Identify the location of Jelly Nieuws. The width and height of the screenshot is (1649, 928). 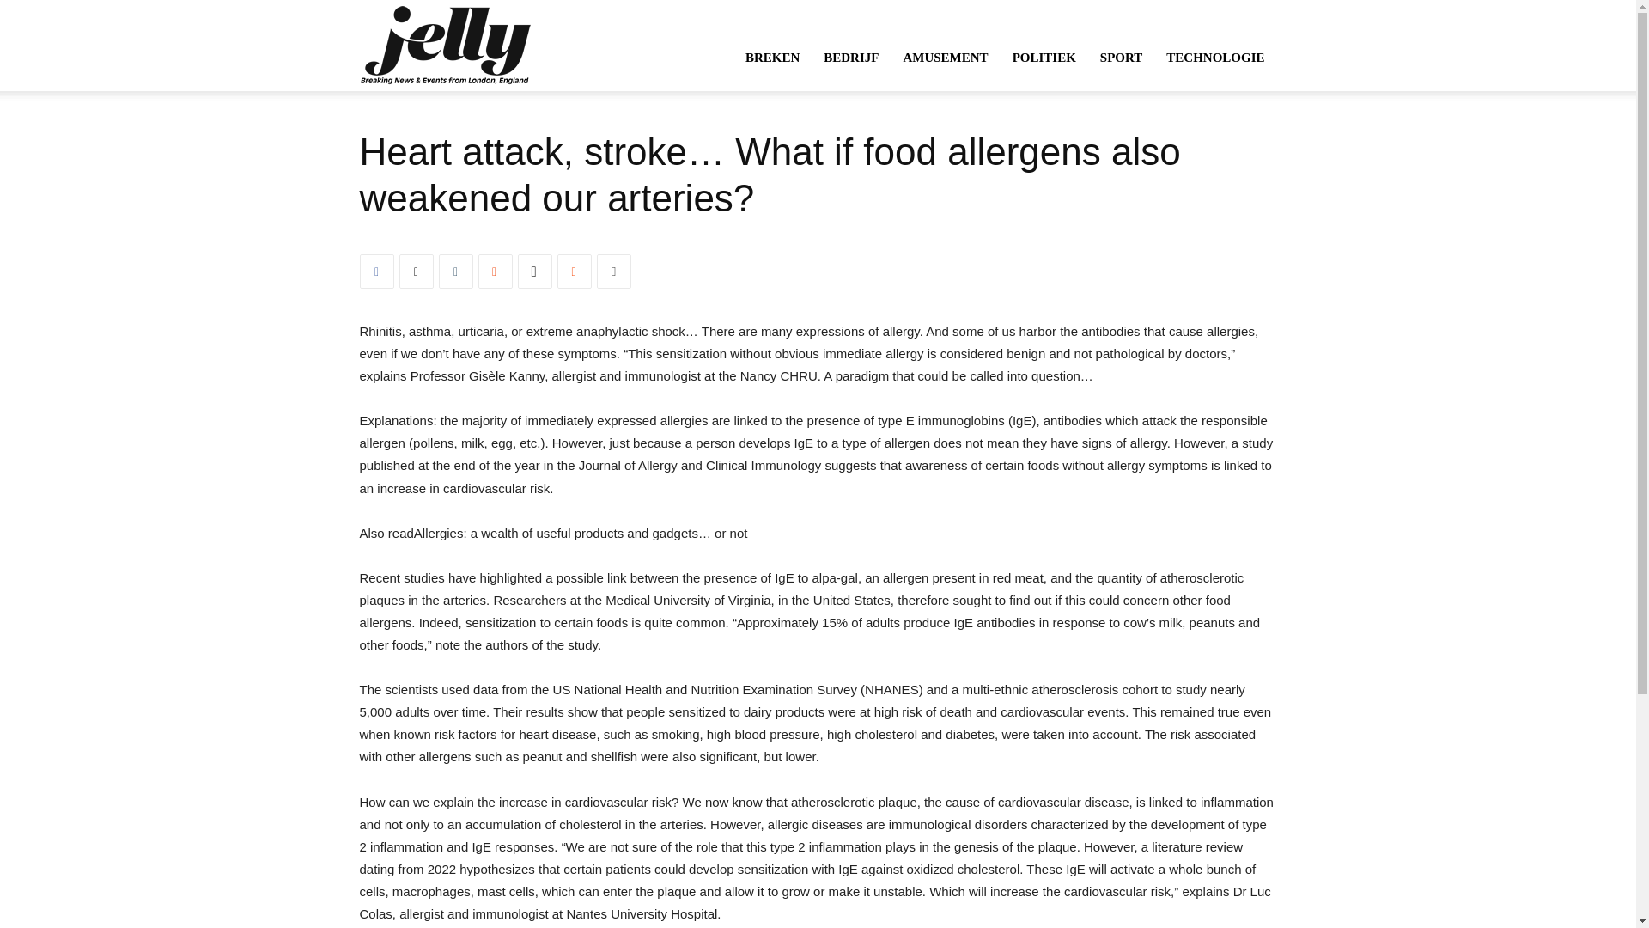
(444, 45).